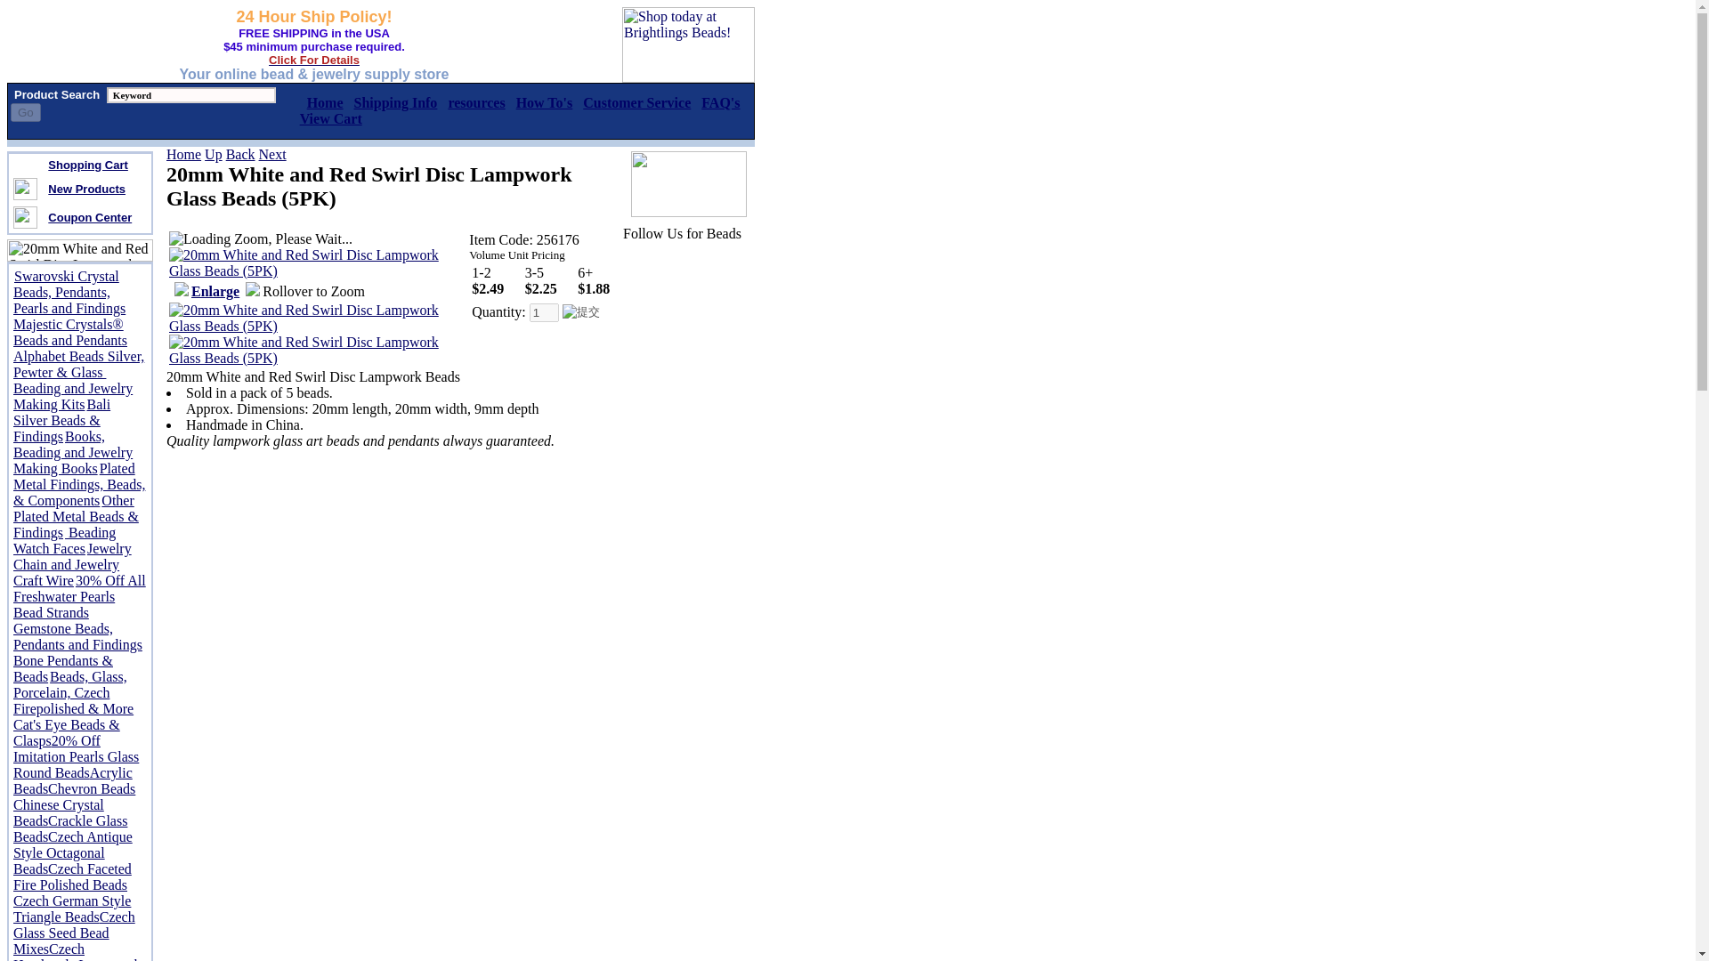 This screenshot has height=961, width=1709. What do you see at coordinates (190, 94) in the screenshot?
I see ` Keyword ` at bounding box center [190, 94].